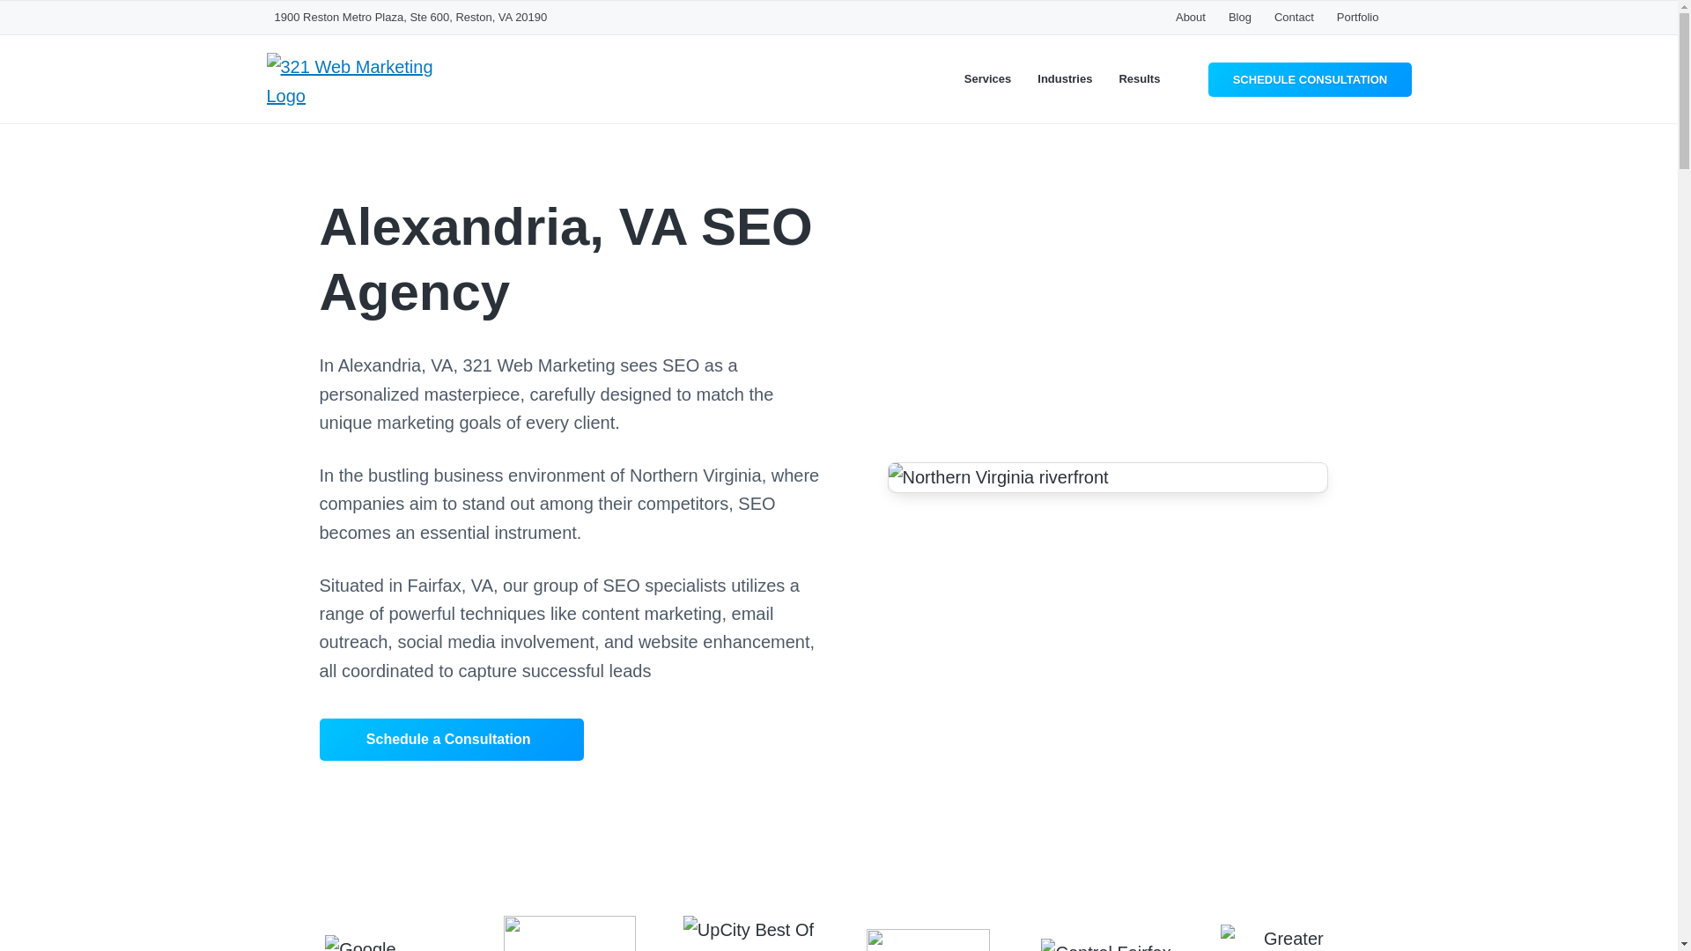 The image size is (1691, 951). What do you see at coordinates (1190, 17) in the screenshot?
I see `About` at bounding box center [1190, 17].